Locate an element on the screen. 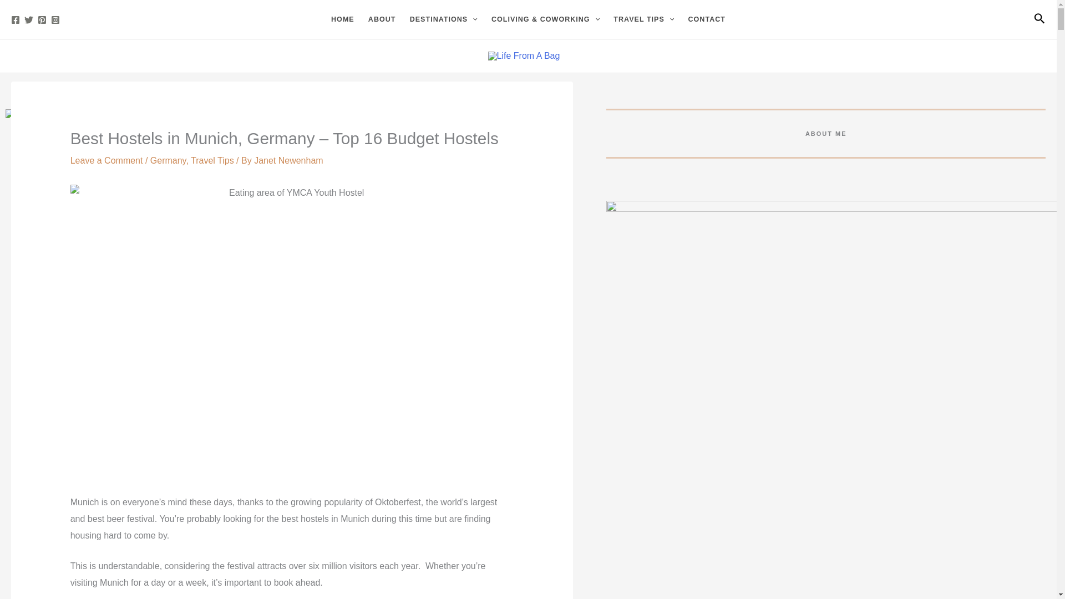 The width and height of the screenshot is (1065, 599). DESTINATIONS is located at coordinates (443, 19).